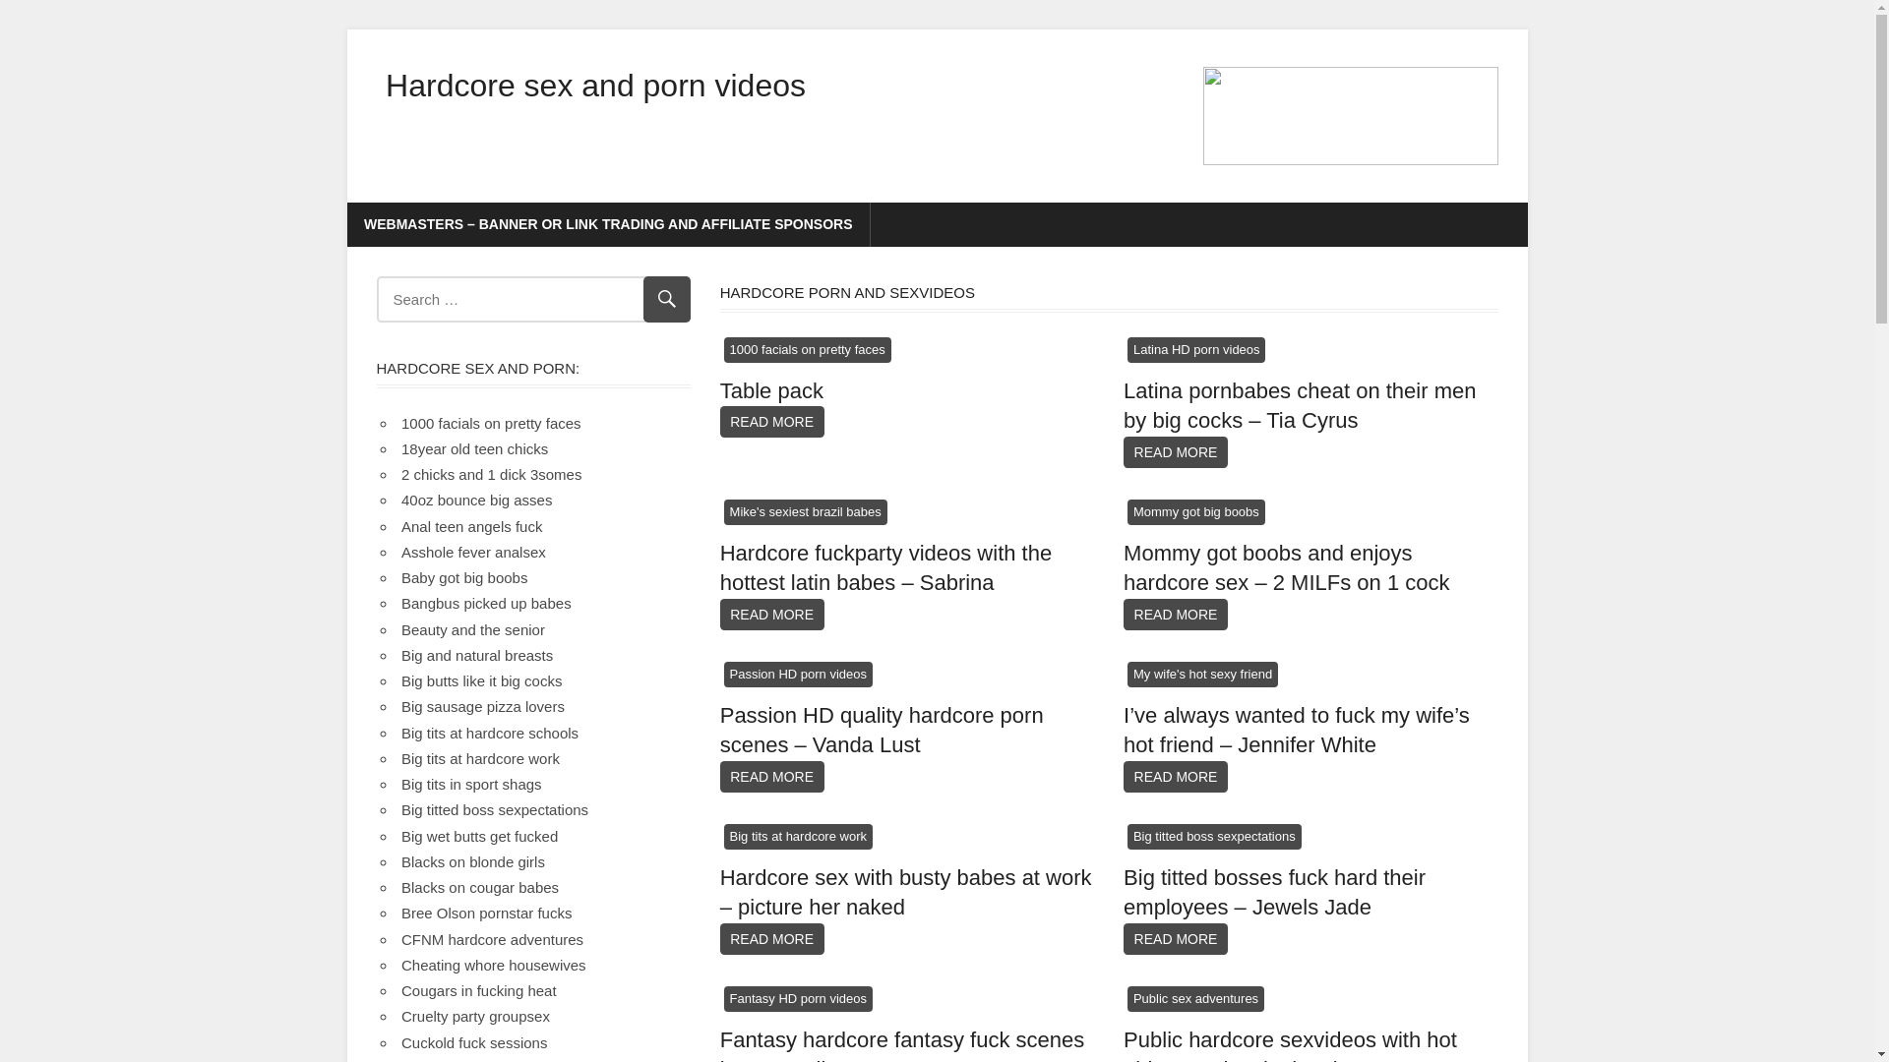 This screenshot has width=1889, height=1062. I want to click on Public sex adventures, so click(1196, 999).